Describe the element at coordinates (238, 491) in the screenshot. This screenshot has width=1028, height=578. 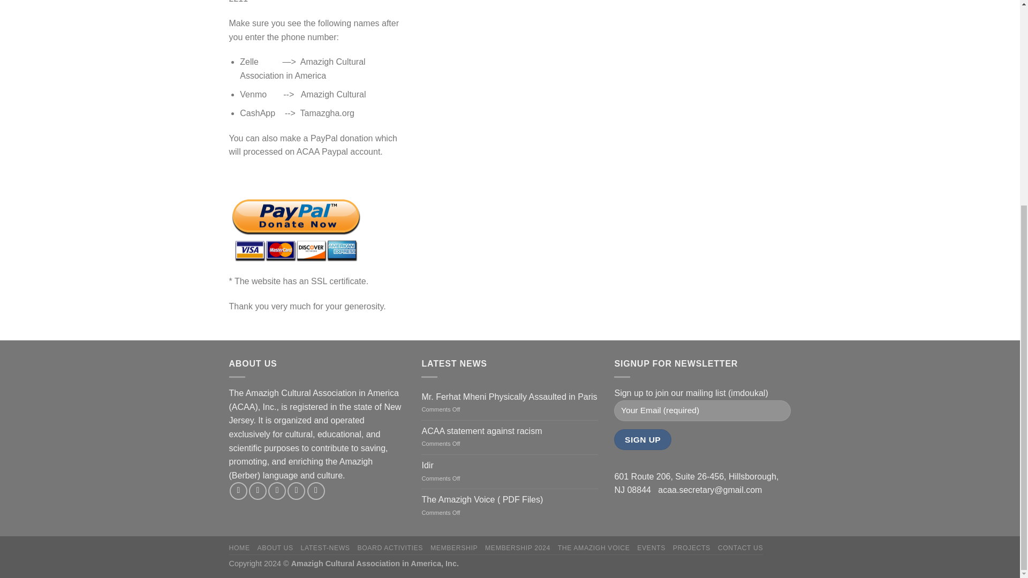
I see `Follow on Facebook` at that location.